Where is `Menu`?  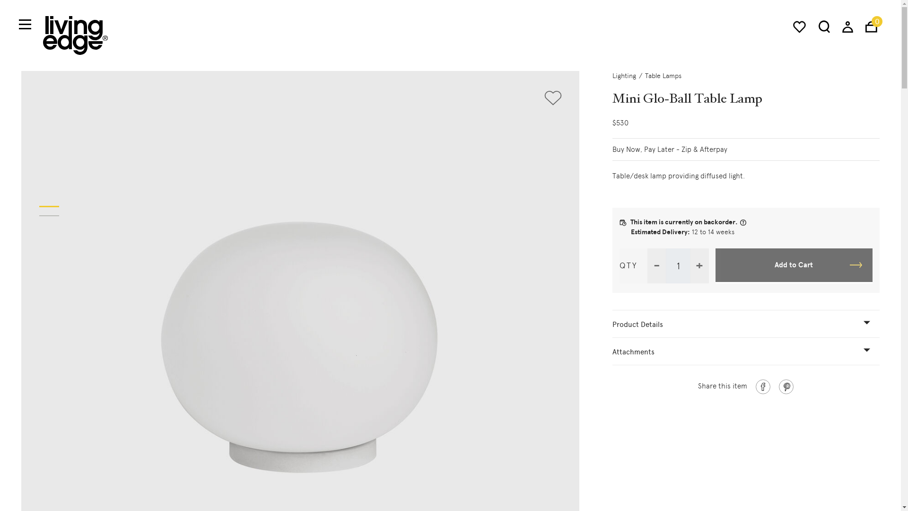
Menu is located at coordinates (25, 24).